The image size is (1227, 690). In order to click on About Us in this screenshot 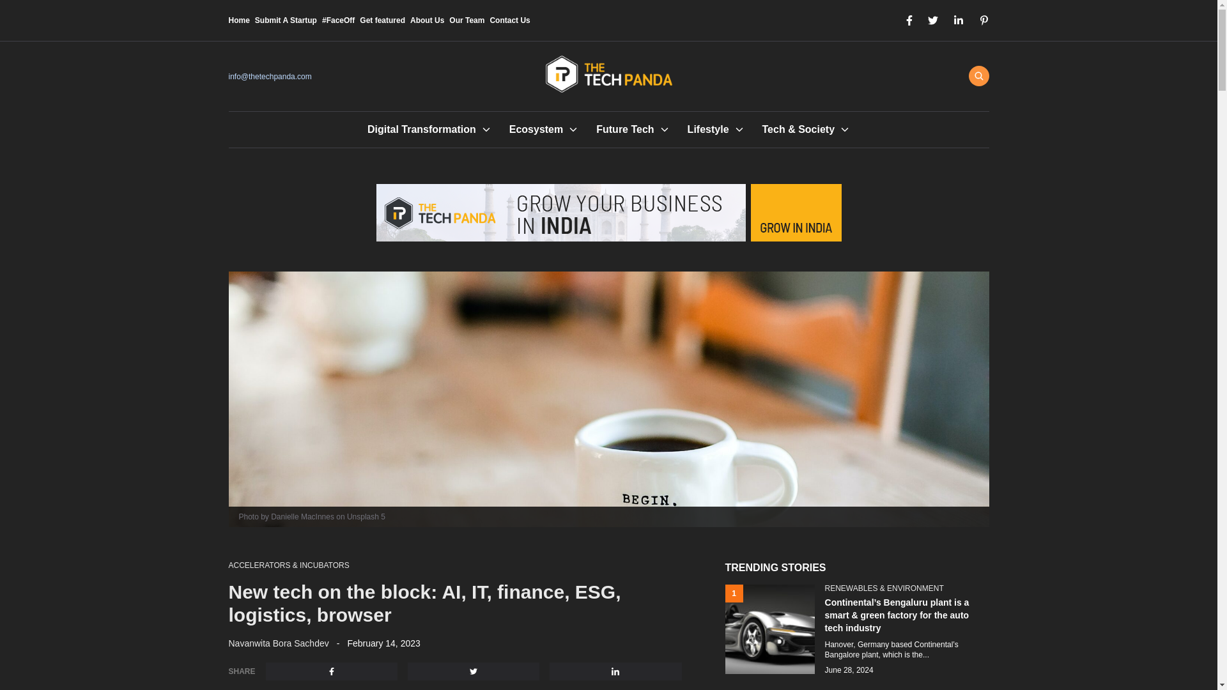, I will do `click(427, 20)`.